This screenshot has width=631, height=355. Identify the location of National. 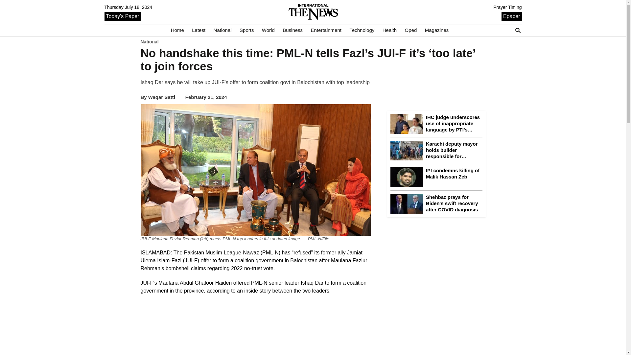
(222, 30).